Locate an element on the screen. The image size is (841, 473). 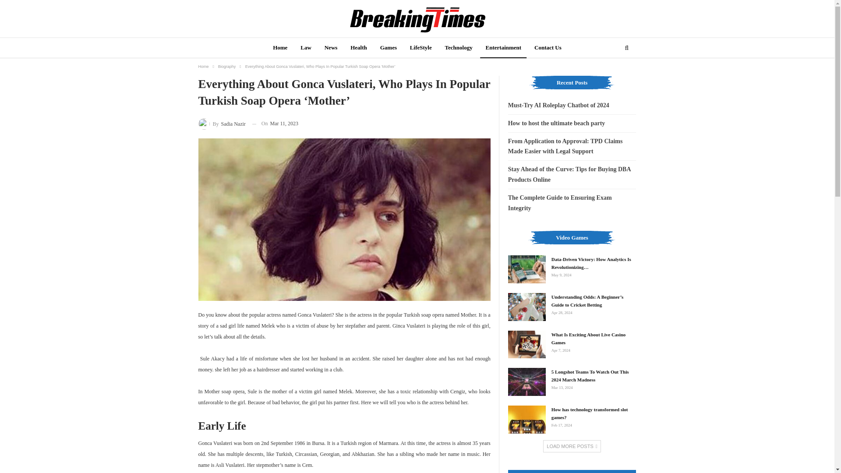
Health is located at coordinates (358, 48).